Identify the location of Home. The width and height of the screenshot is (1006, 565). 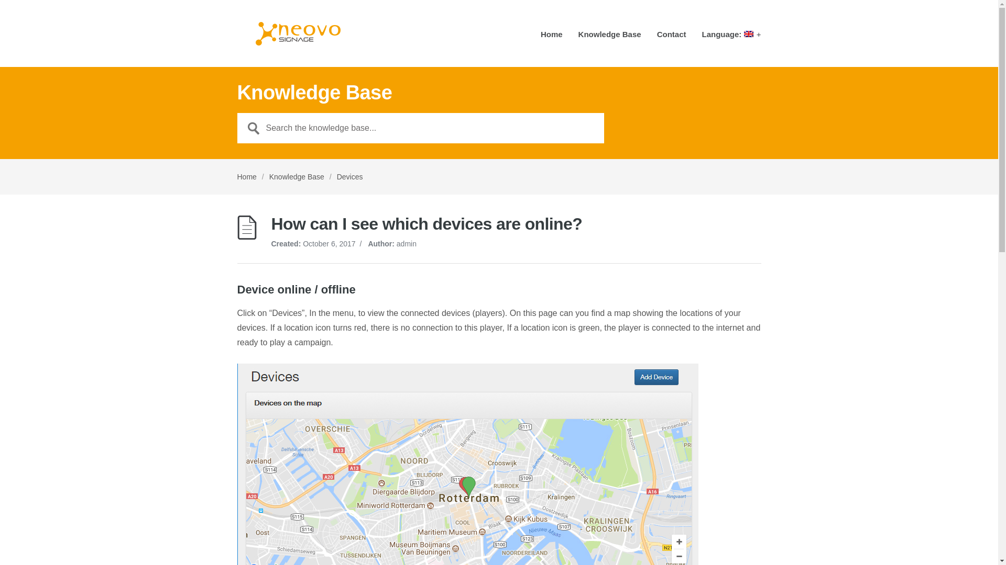
(246, 177).